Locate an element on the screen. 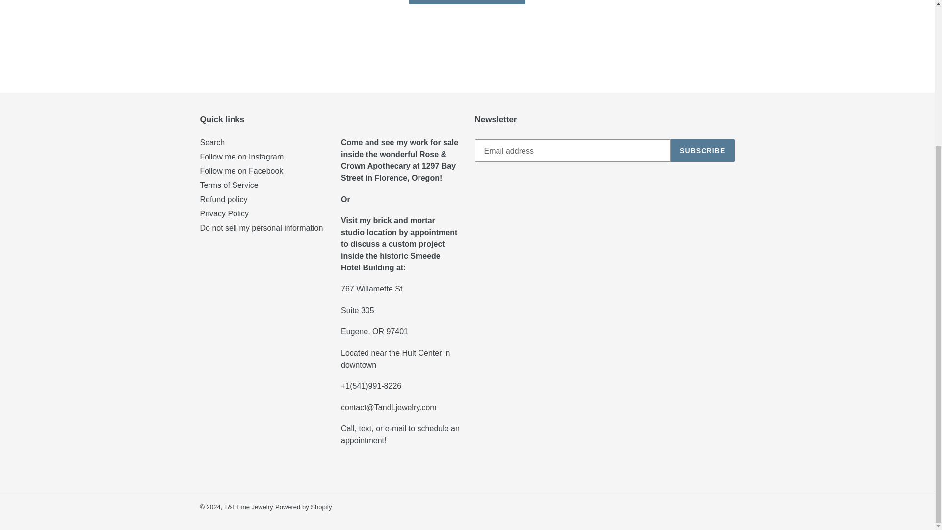 The width and height of the screenshot is (942, 530). Privacy Policy is located at coordinates (225, 213).